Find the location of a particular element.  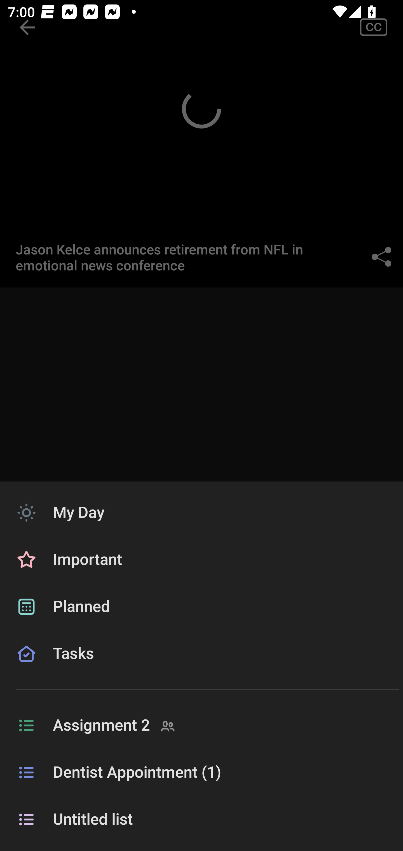

My Day, 0 tasks My Day is located at coordinates (201, 513).